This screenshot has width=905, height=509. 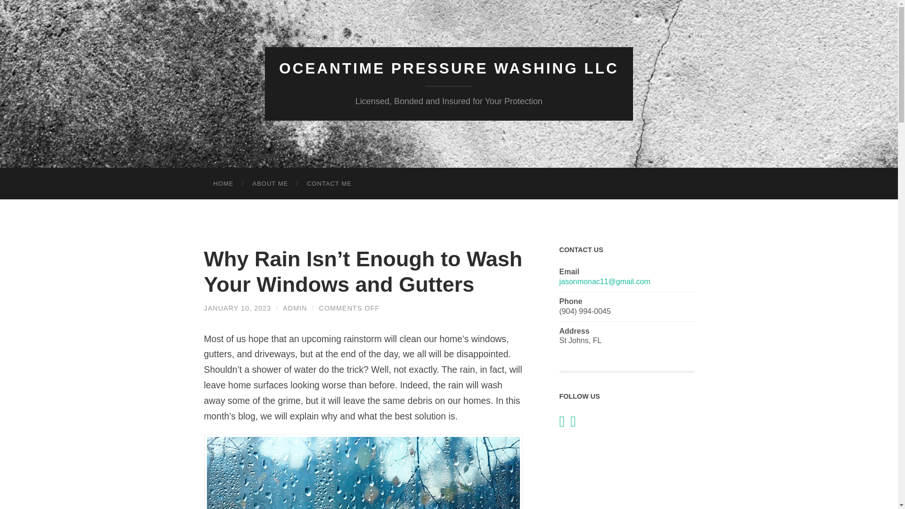 I want to click on ABOUT ME, so click(x=271, y=184).